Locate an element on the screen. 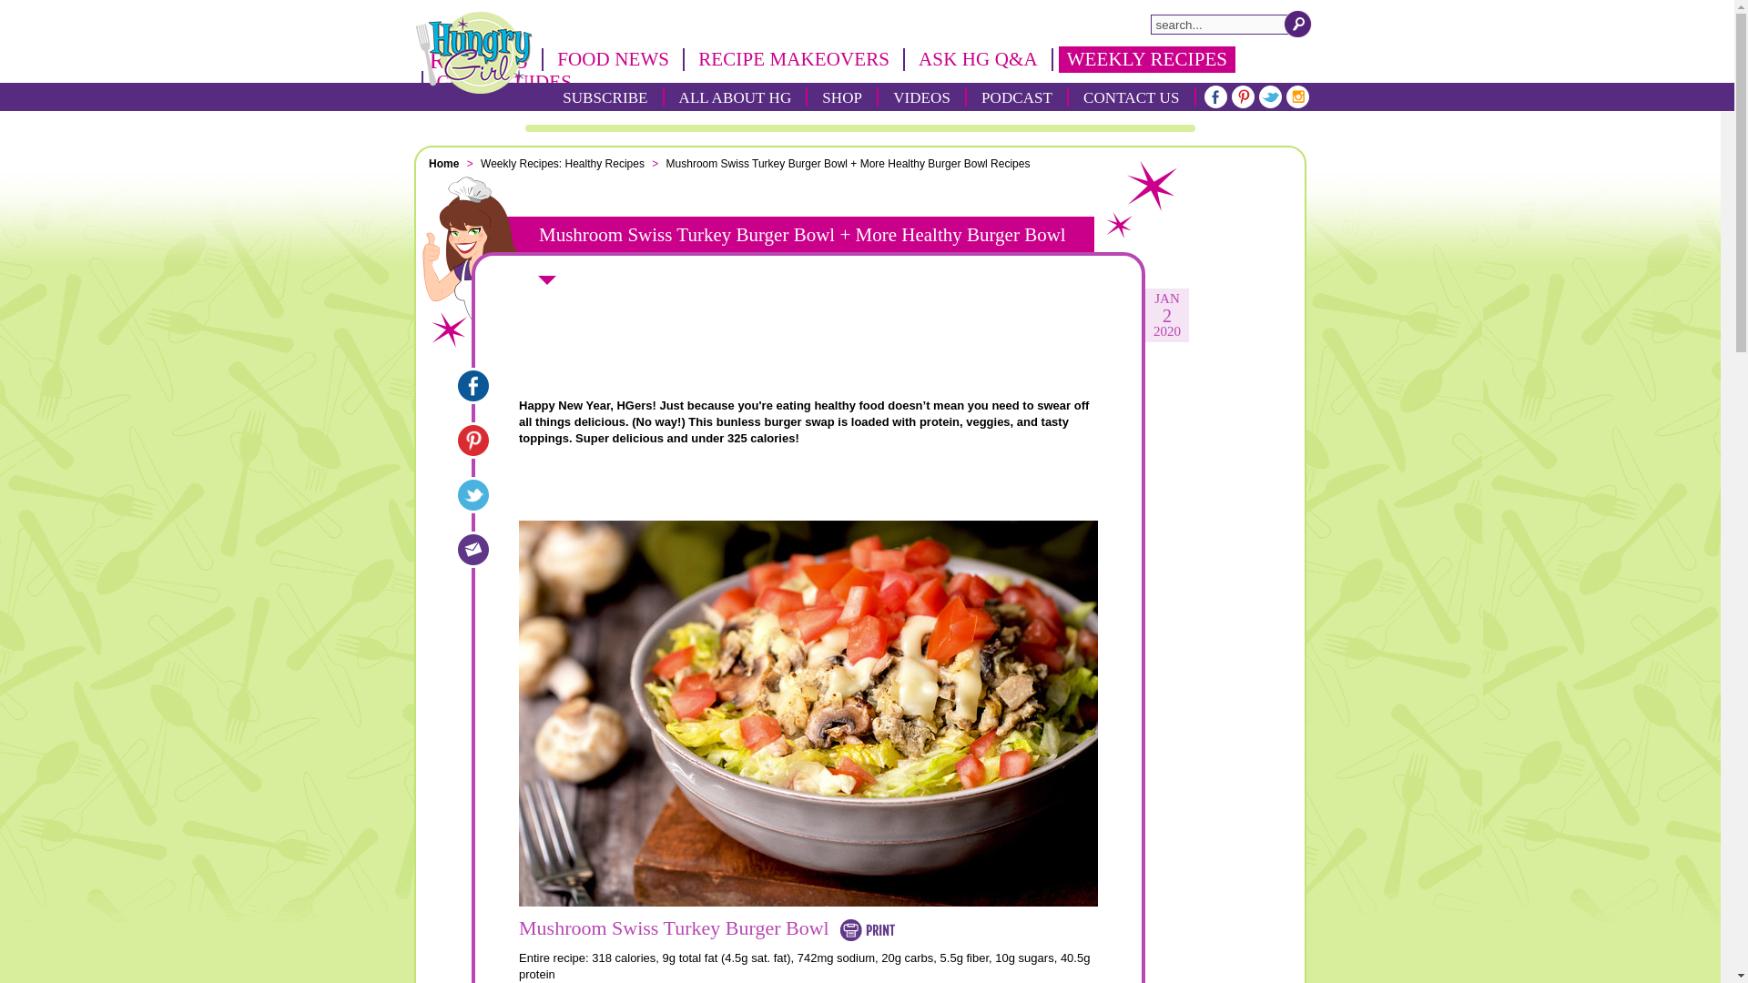  FOOD NEWS is located at coordinates (613, 58).